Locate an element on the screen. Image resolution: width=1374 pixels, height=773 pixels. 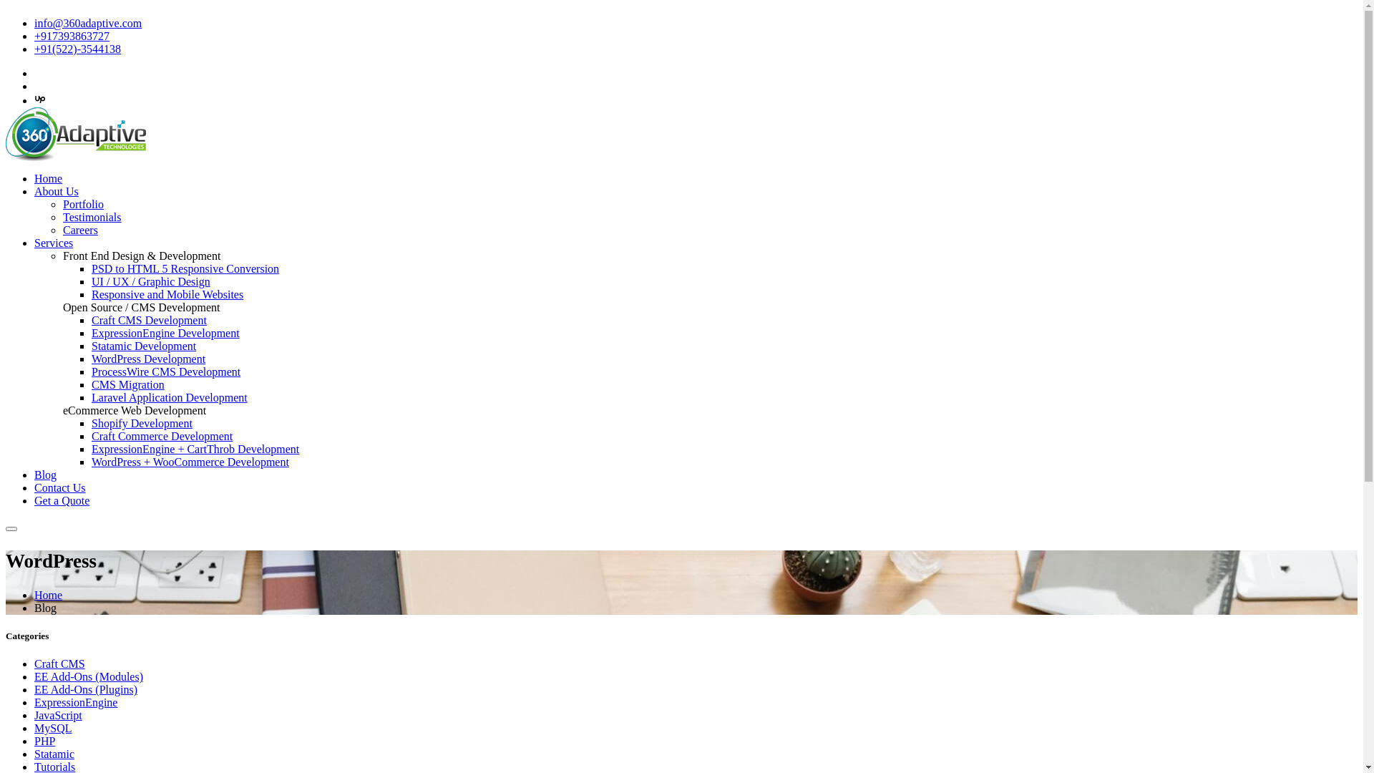
Craft CMS Development is located at coordinates (149, 321).